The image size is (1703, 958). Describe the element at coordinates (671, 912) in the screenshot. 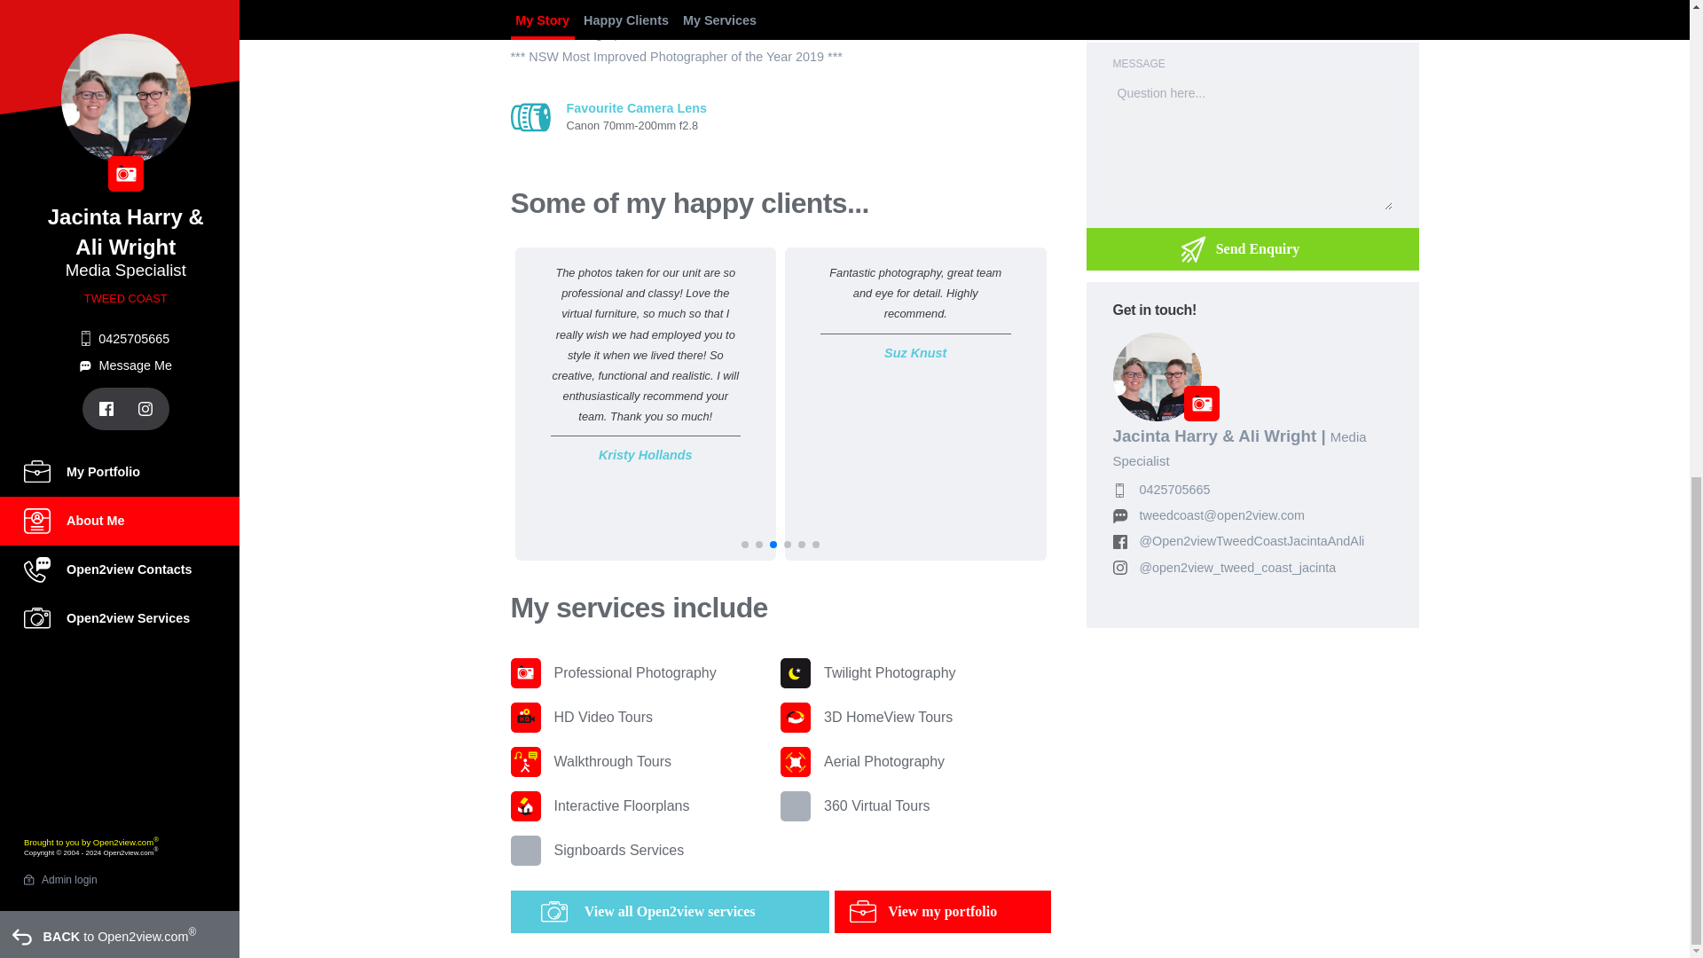

I see `View all Open2view services` at that location.